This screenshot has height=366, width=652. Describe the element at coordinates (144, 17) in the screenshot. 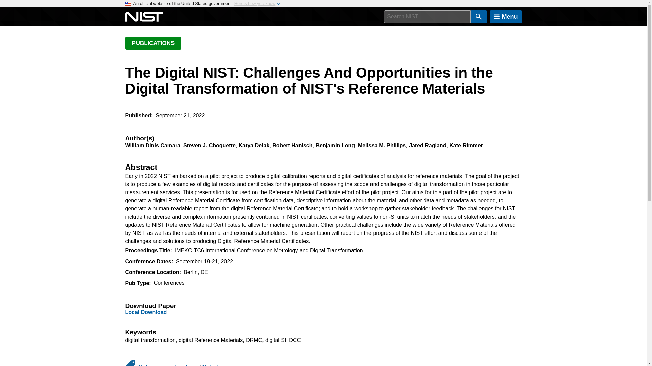

I see `National Institute of Standards and Technology` at that location.